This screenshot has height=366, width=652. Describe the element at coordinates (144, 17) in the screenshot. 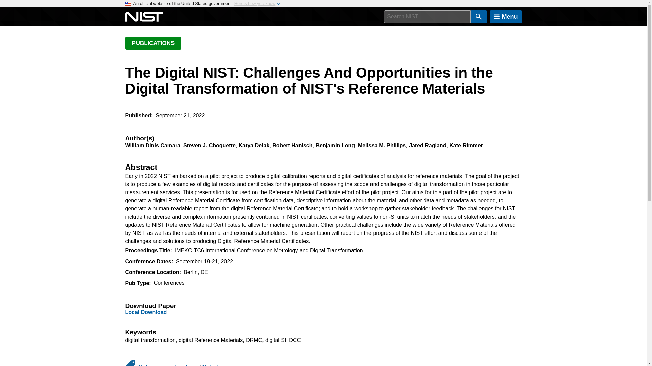

I see `National Institute of Standards and Technology` at that location.